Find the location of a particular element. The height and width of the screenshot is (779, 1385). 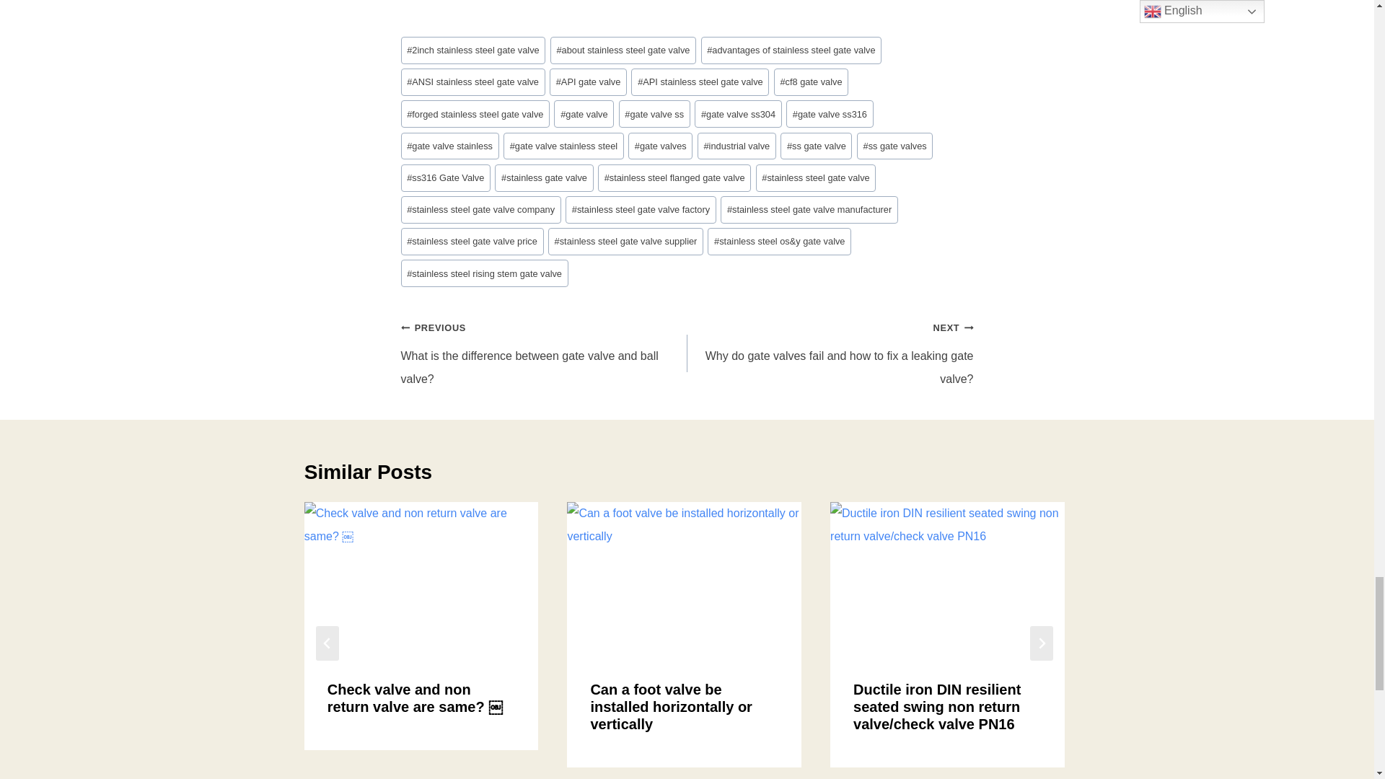

API stainless steel gate valve is located at coordinates (700, 82).